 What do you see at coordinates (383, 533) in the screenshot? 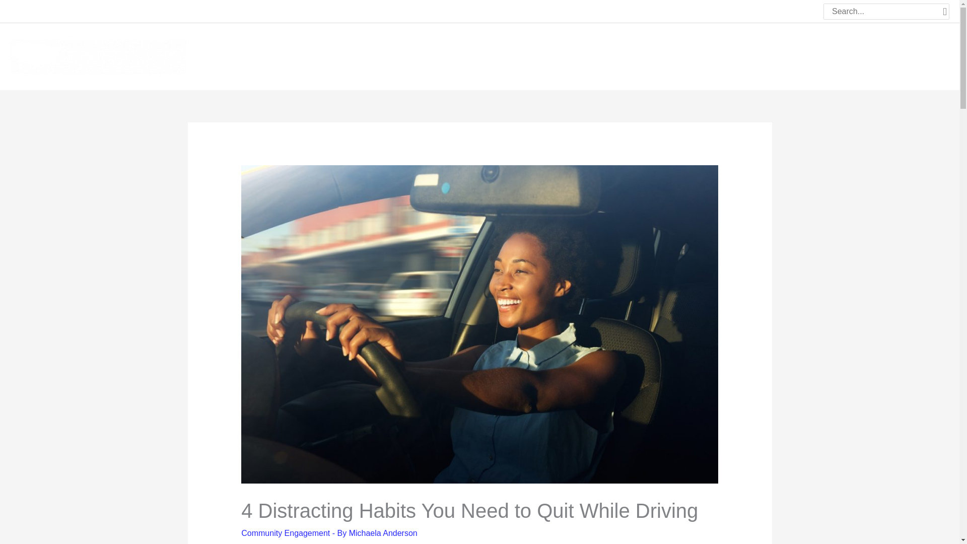
I see `Michaela Anderson` at bounding box center [383, 533].